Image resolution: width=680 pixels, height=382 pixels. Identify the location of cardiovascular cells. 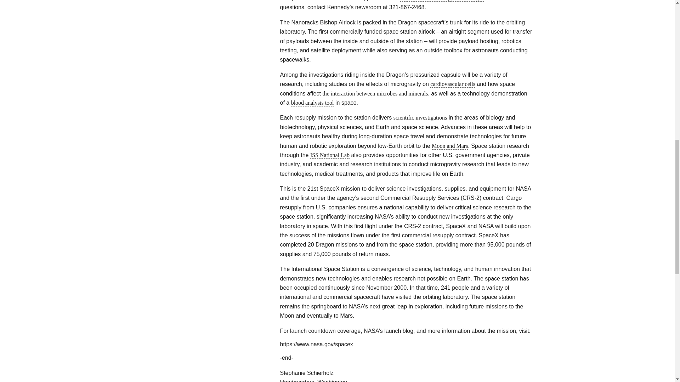
(453, 84).